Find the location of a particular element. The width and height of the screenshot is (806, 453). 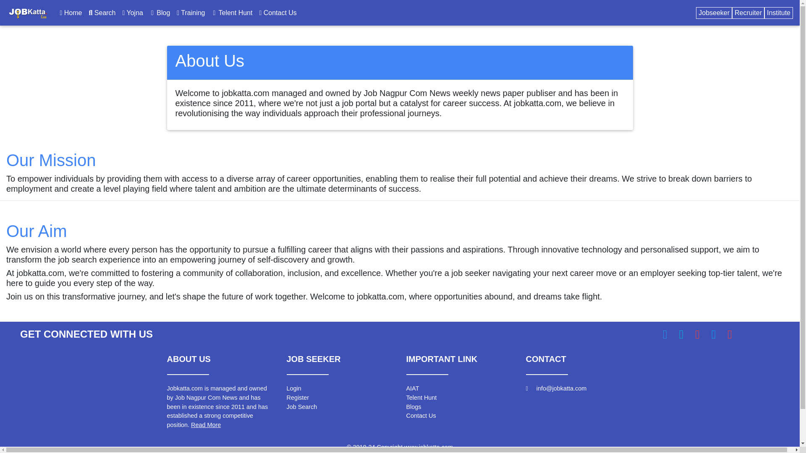

www.jobkatta.com is located at coordinates (429, 447).